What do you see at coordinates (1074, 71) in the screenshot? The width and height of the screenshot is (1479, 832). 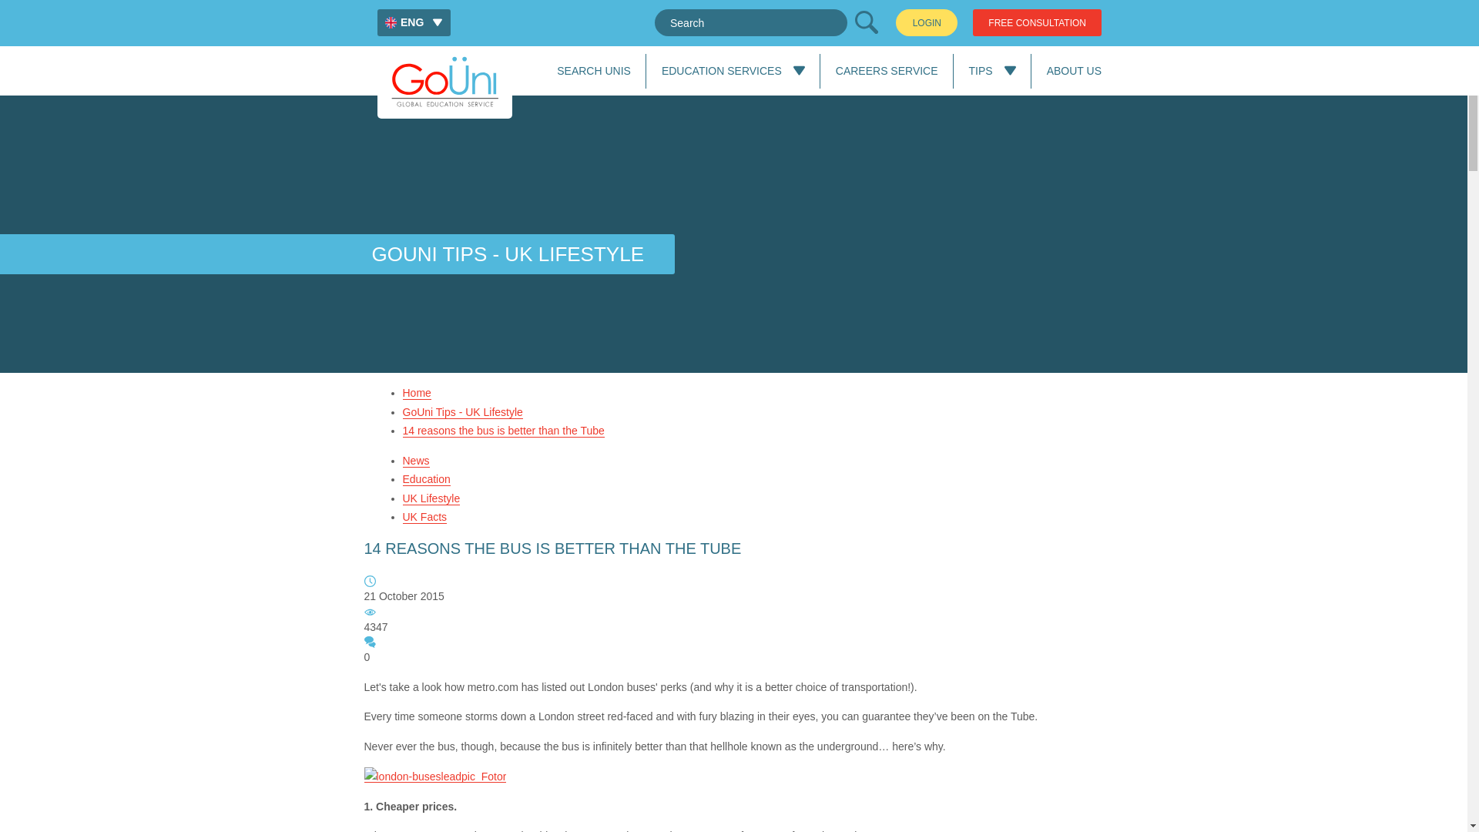 I see `About Us` at bounding box center [1074, 71].